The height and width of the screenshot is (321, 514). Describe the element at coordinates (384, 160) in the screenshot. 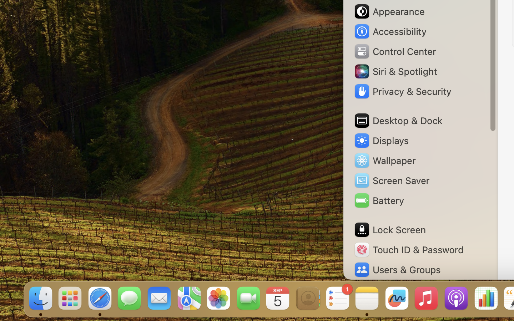

I see `Wallpaper` at that location.